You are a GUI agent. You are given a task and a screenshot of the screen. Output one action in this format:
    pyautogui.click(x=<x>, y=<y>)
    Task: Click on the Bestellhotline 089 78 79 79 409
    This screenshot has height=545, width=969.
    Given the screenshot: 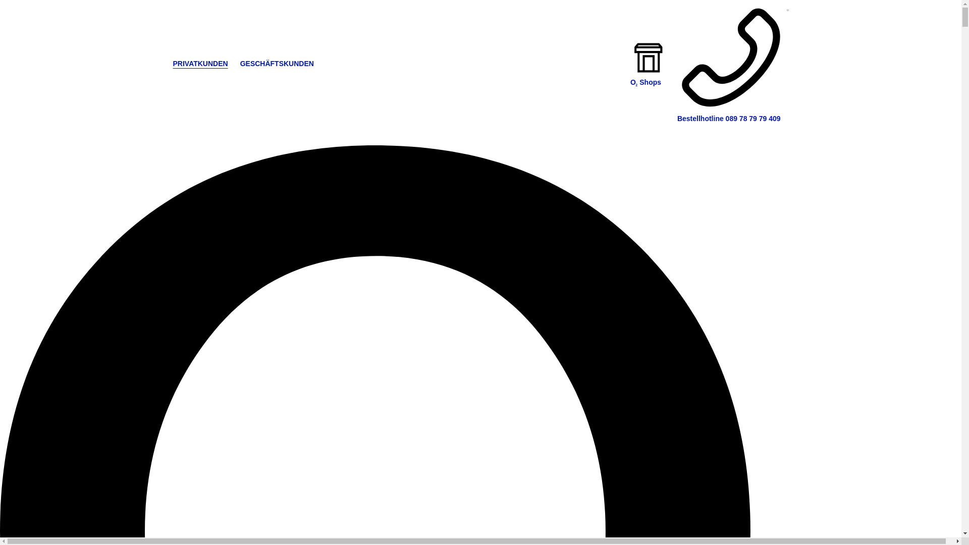 What is the action you would take?
    pyautogui.click(x=731, y=64)
    